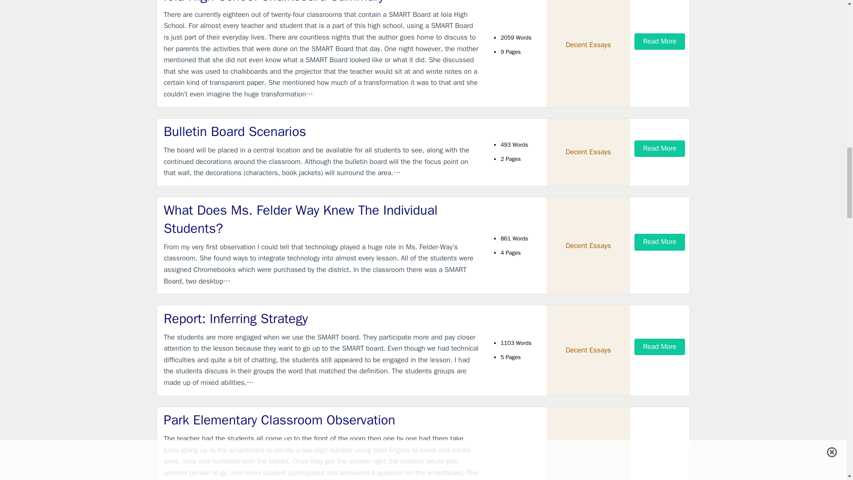 The width and height of the screenshot is (853, 480). Describe the element at coordinates (659, 41) in the screenshot. I see `Read More` at that location.